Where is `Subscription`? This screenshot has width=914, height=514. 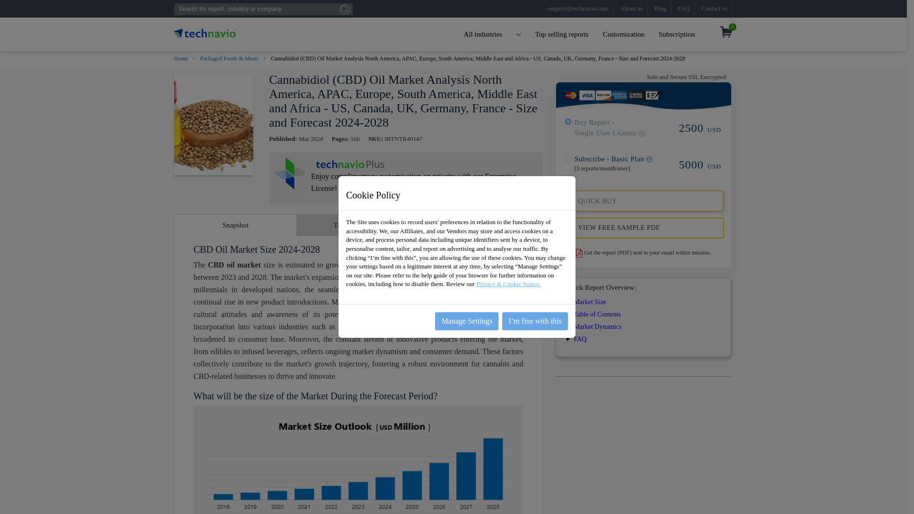 Subscription is located at coordinates (677, 34).